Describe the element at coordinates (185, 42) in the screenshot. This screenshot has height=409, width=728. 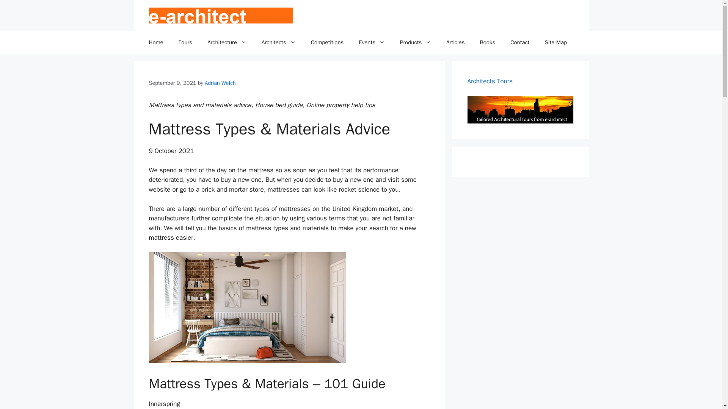
I see `Tours` at that location.